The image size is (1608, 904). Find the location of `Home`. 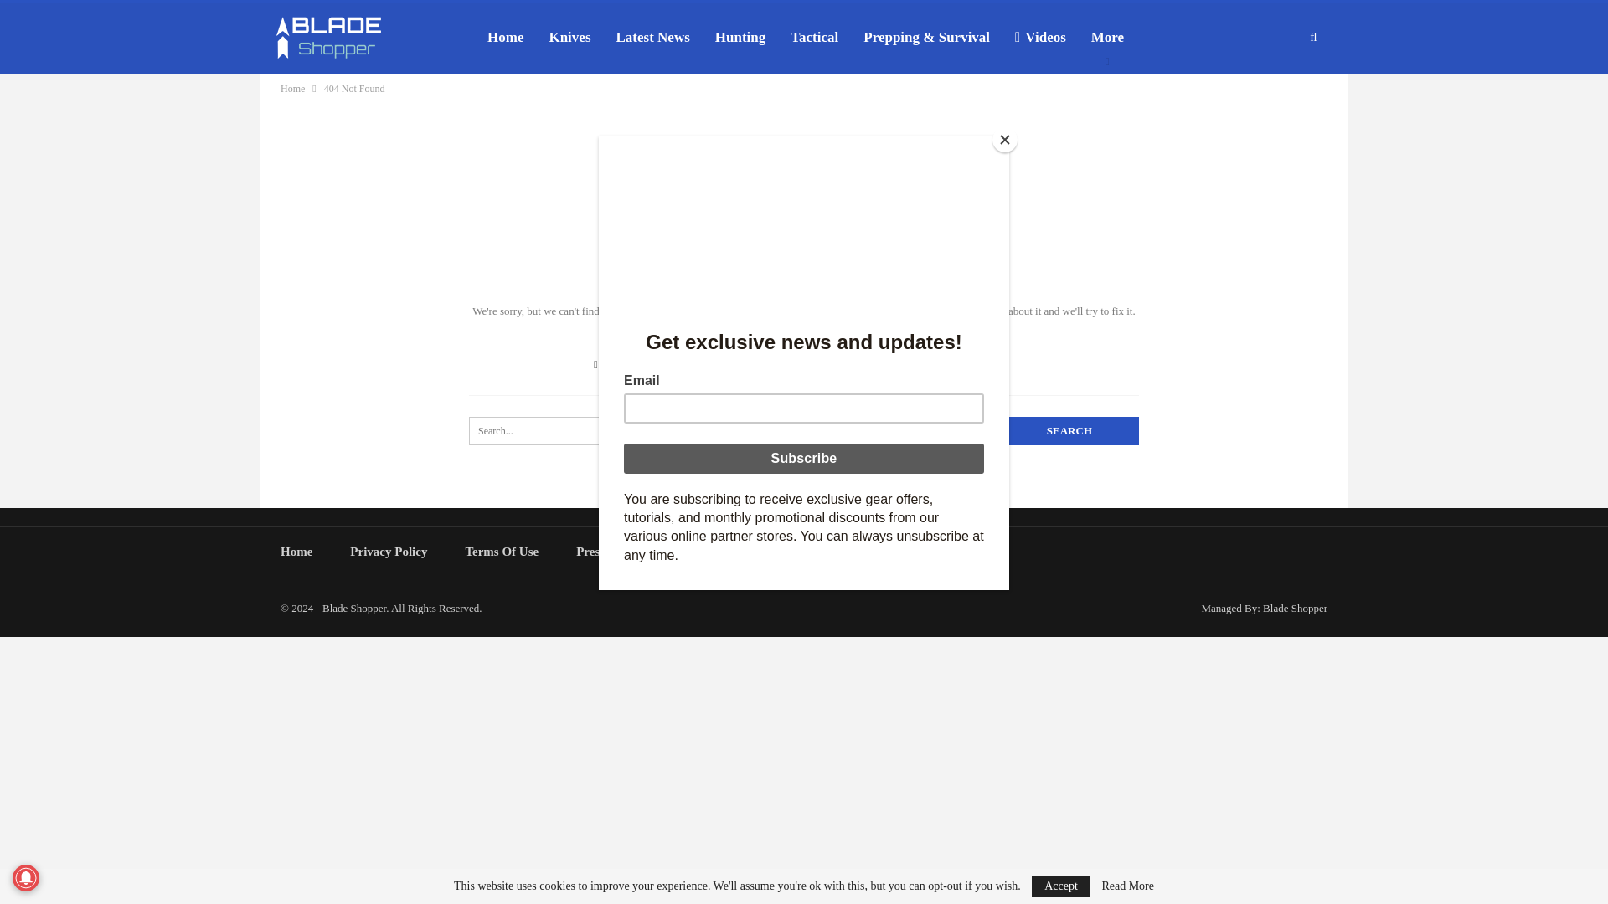

Home is located at coordinates (292, 89).